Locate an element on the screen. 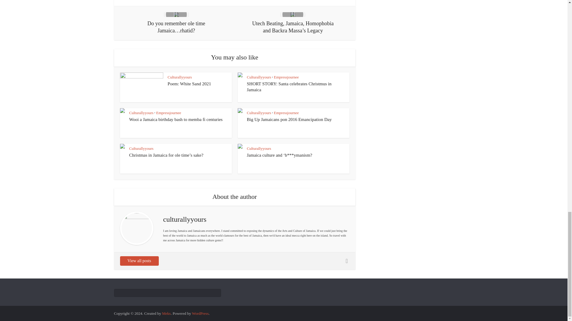 The image size is (572, 321). Empressjournee is located at coordinates (169, 112).